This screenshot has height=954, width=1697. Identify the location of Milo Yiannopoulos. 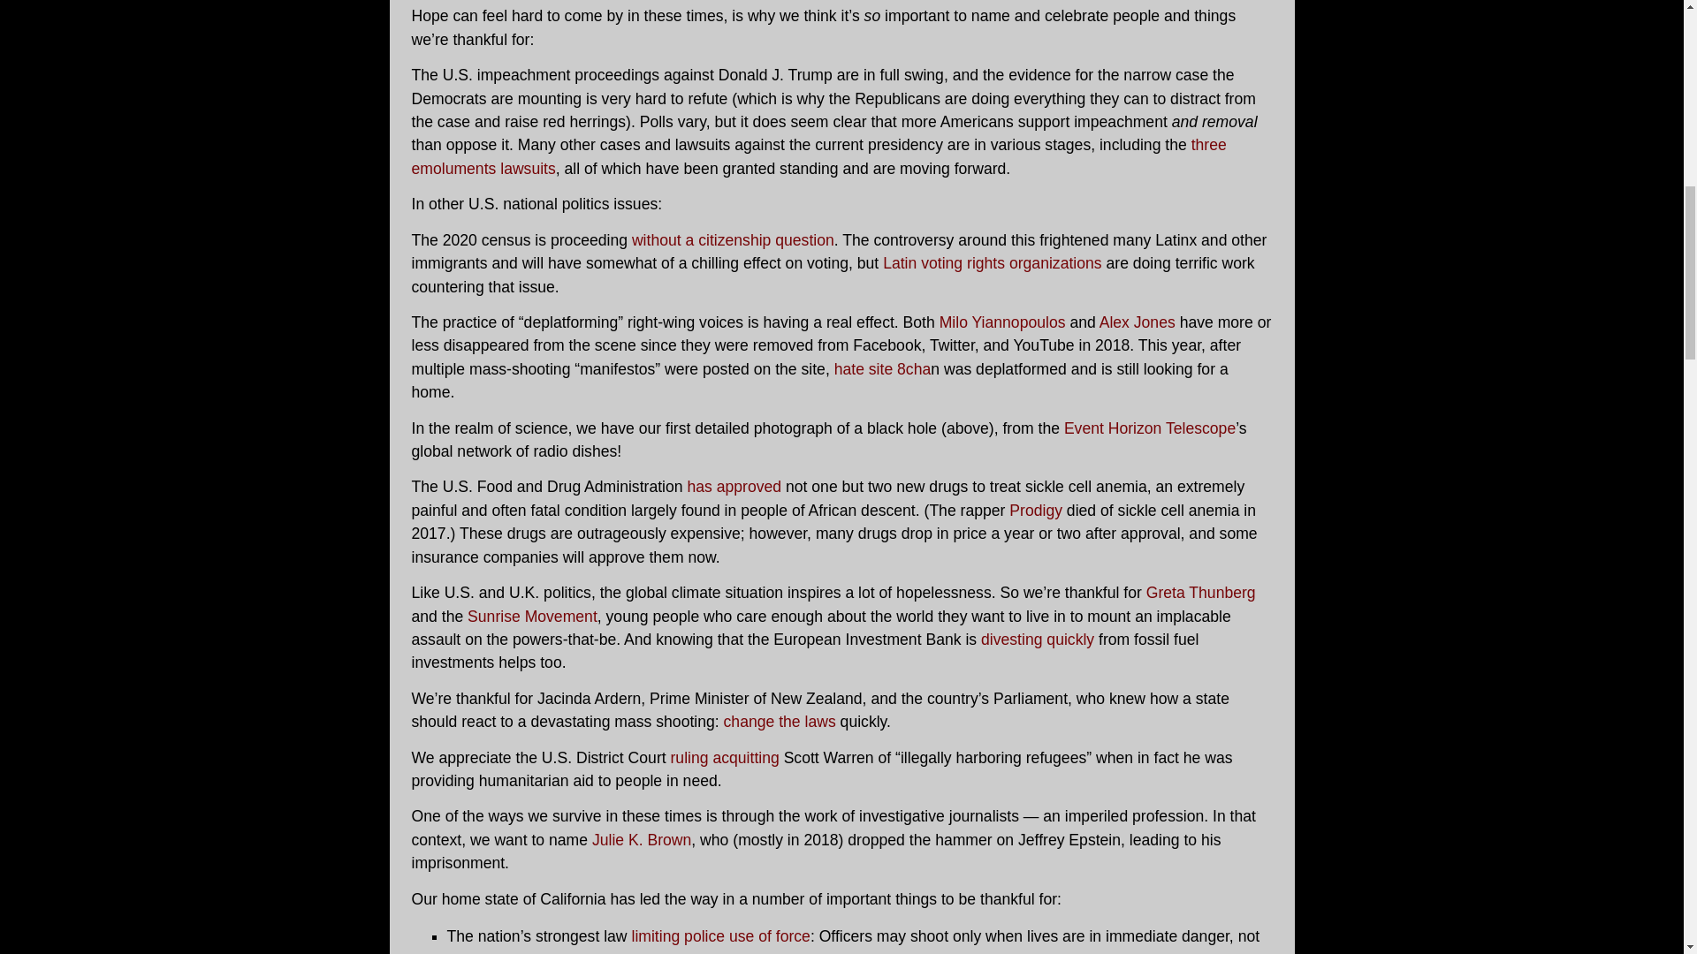
(1002, 322).